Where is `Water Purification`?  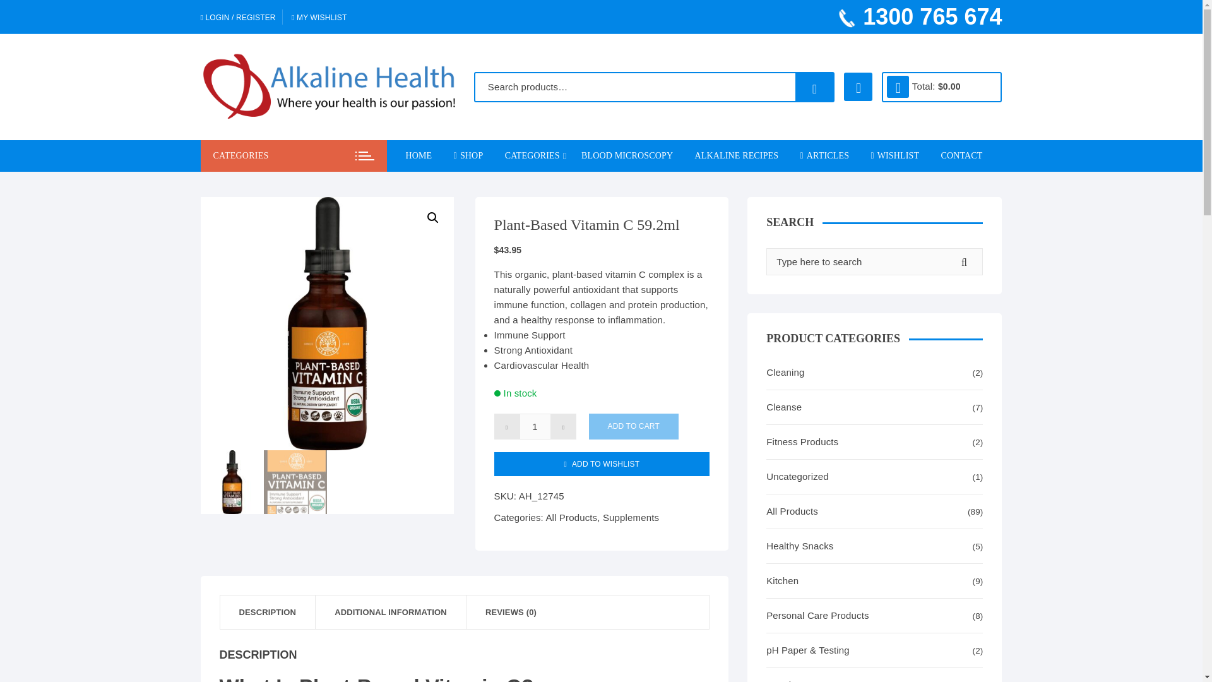 Water Purification is located at coordinates (574, 248).